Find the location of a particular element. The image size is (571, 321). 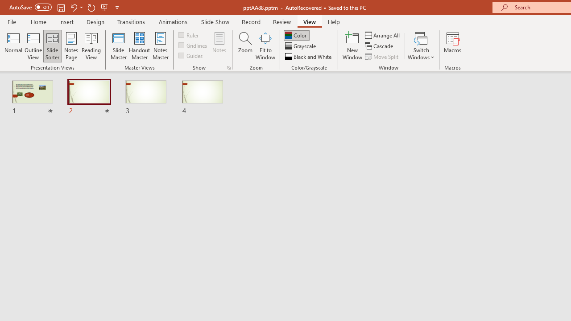

Cascade is located at coordinates (380, 46).